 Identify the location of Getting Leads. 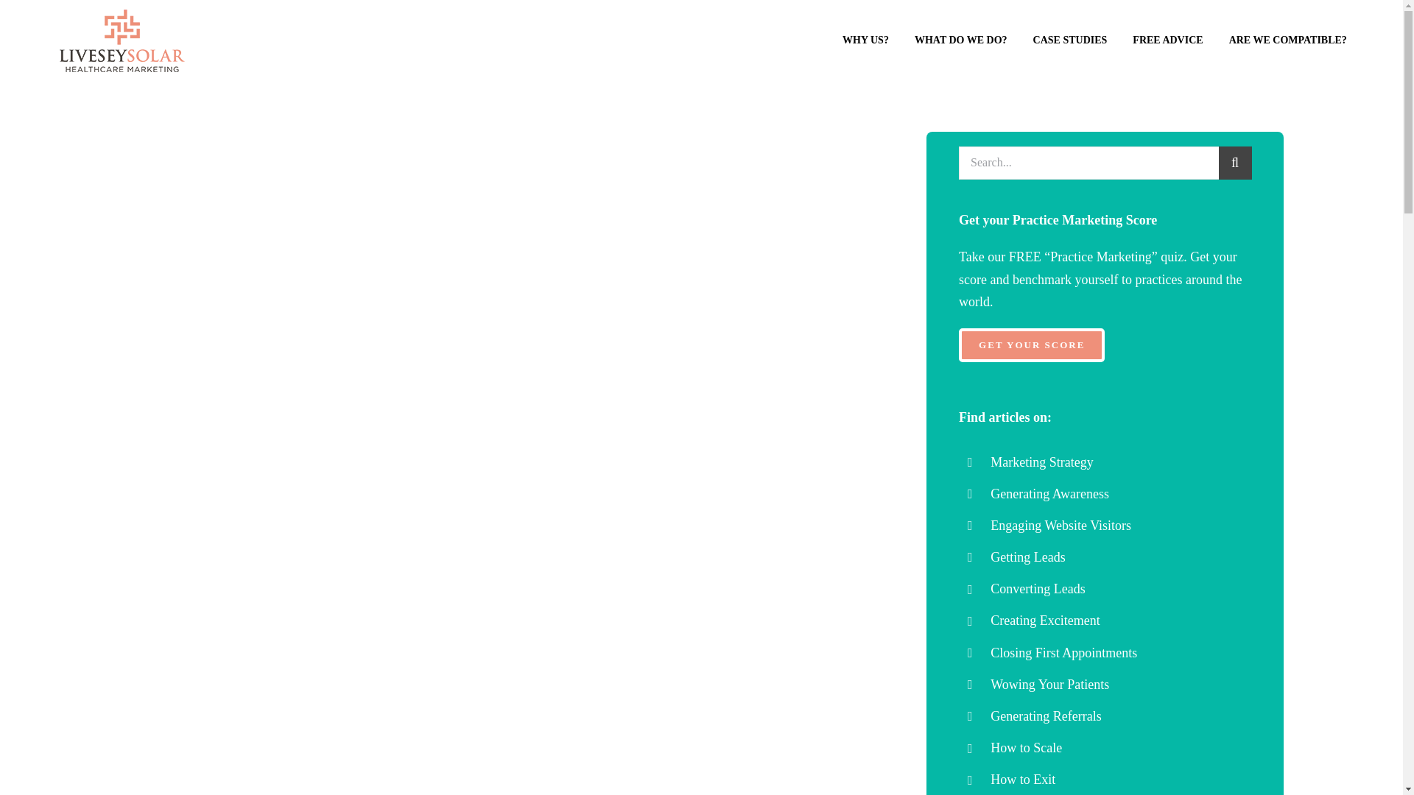
(1027, 556).